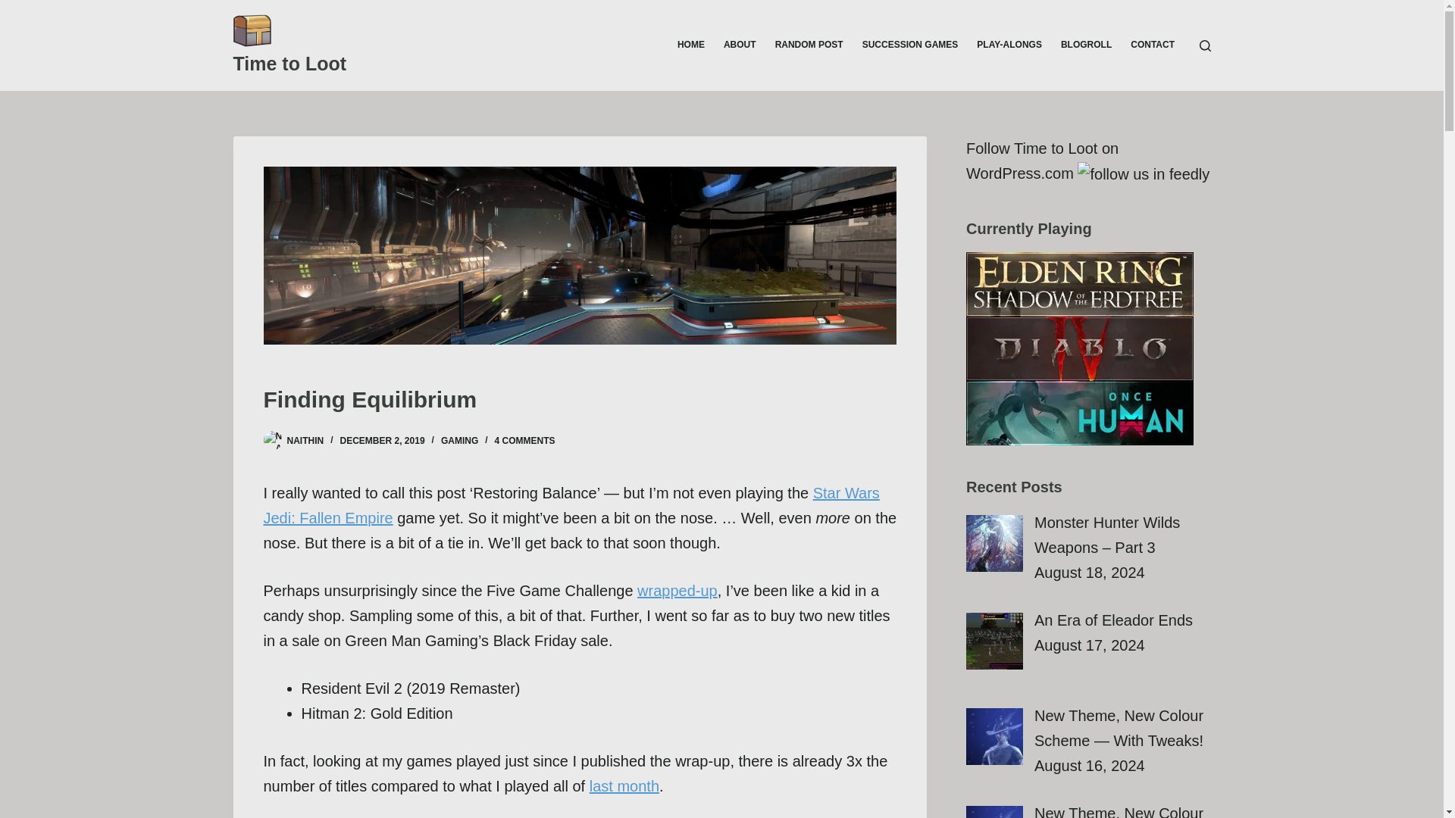 This screenshot has width=1455, height=818. What do you see at coordinates (809, 45) in the screenshot?
I see `RANDOM POST` at bounding box center [809, 45].